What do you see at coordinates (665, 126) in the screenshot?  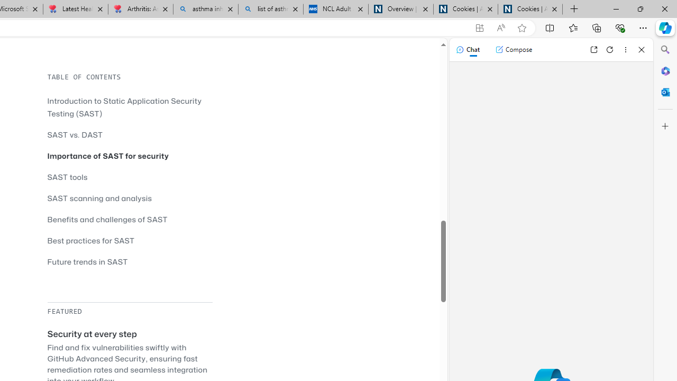 I see `Close Customize pane` at bounding box center [665, 126].